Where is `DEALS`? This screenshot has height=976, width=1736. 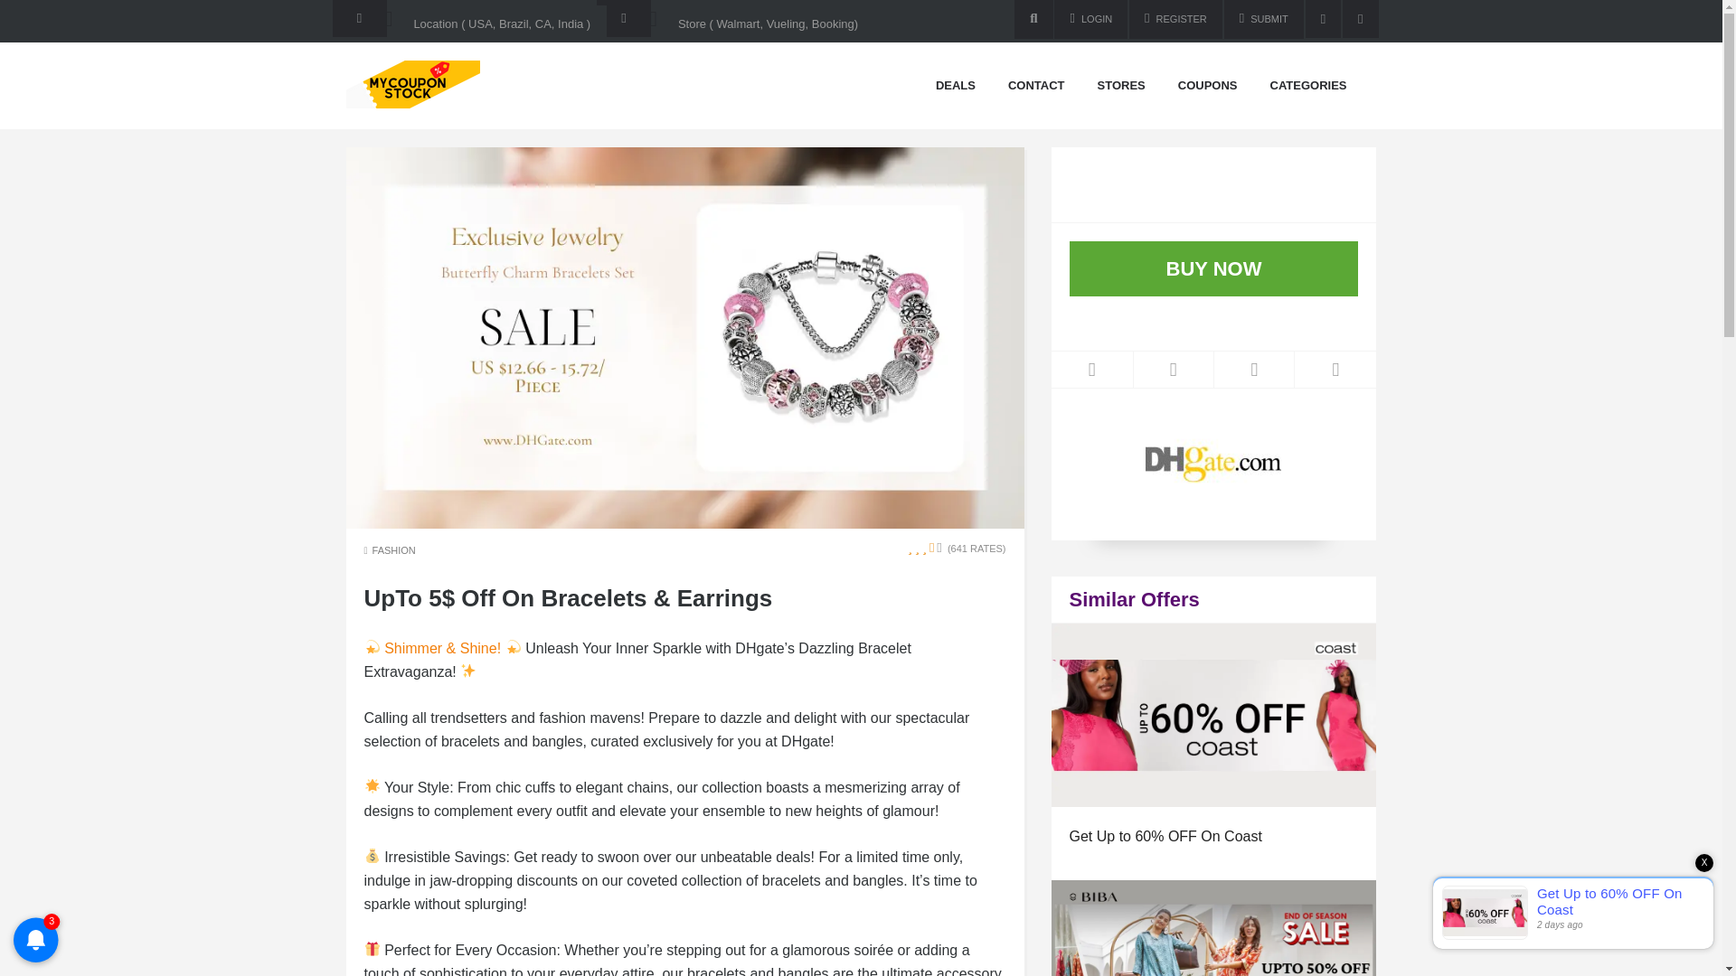
DEALS is located at coordinates (955, 86).